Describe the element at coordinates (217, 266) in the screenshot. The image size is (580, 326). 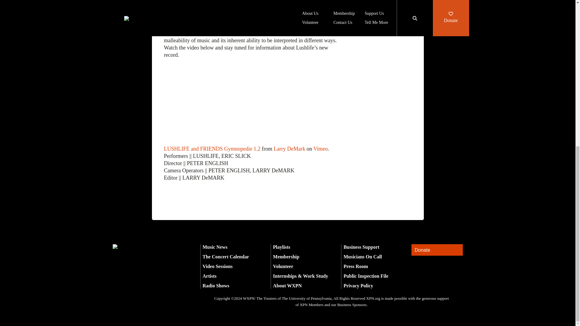
I see `Video Sessions` at that location.